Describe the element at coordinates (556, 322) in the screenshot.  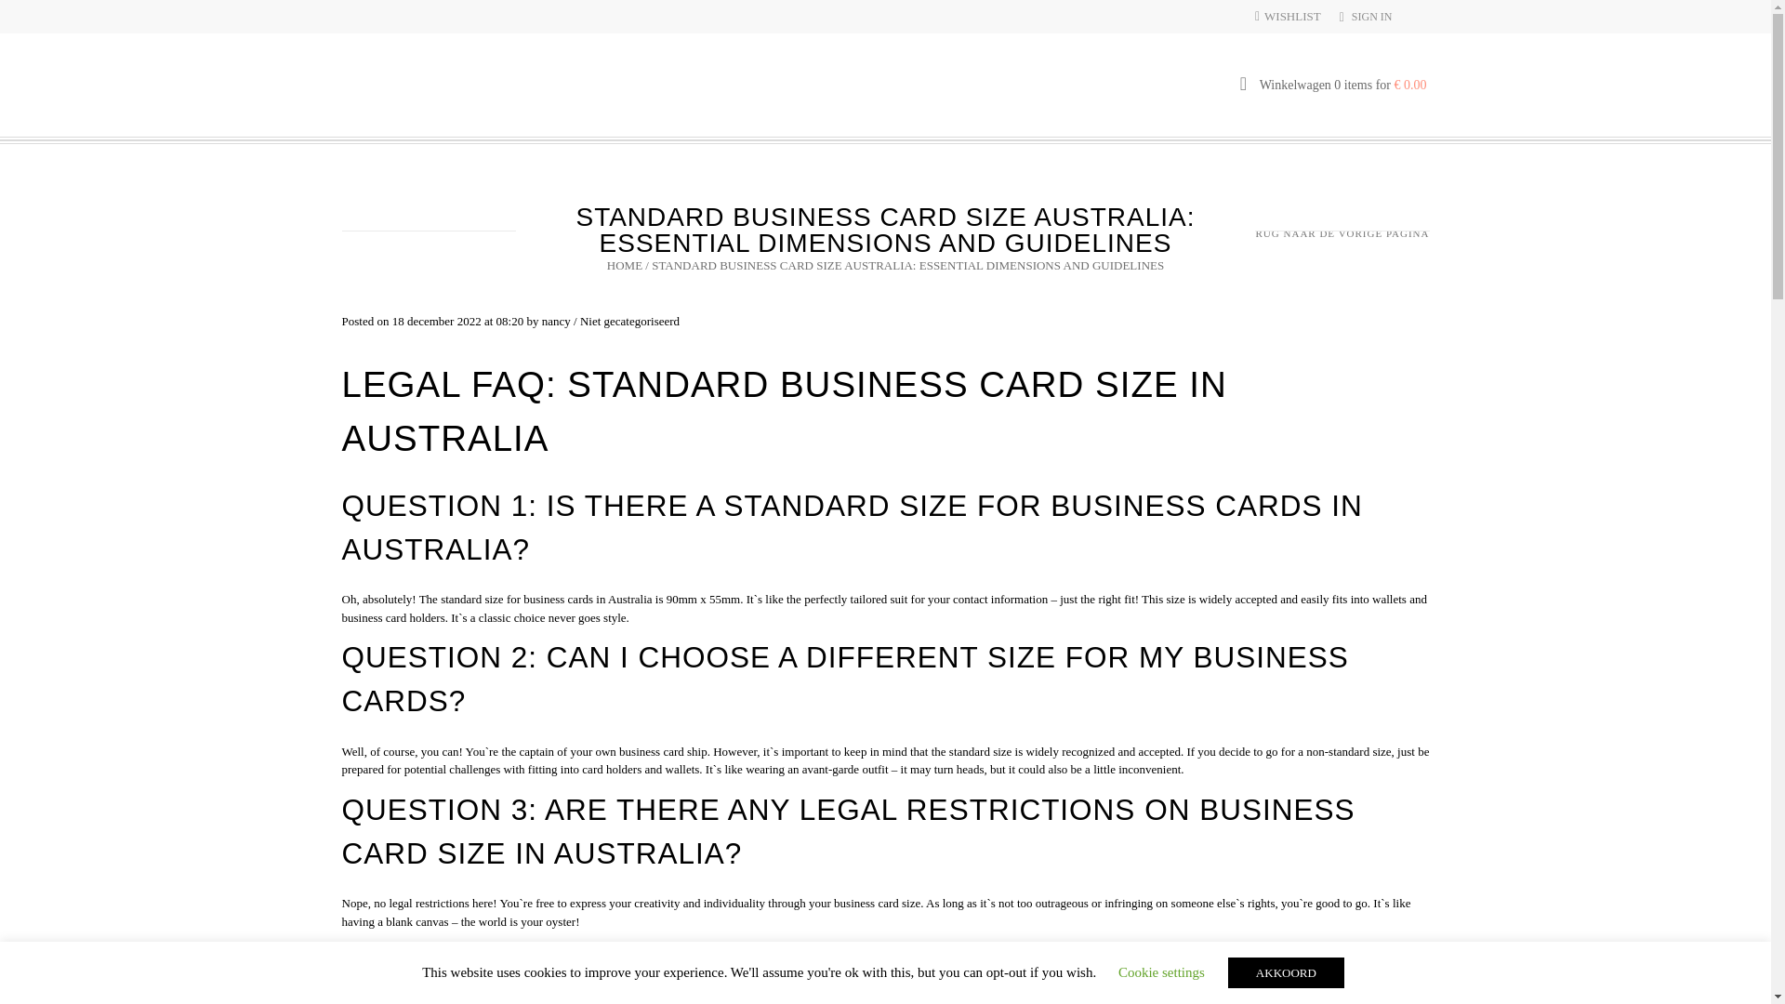
I see `Berichten van nancy` at that location.